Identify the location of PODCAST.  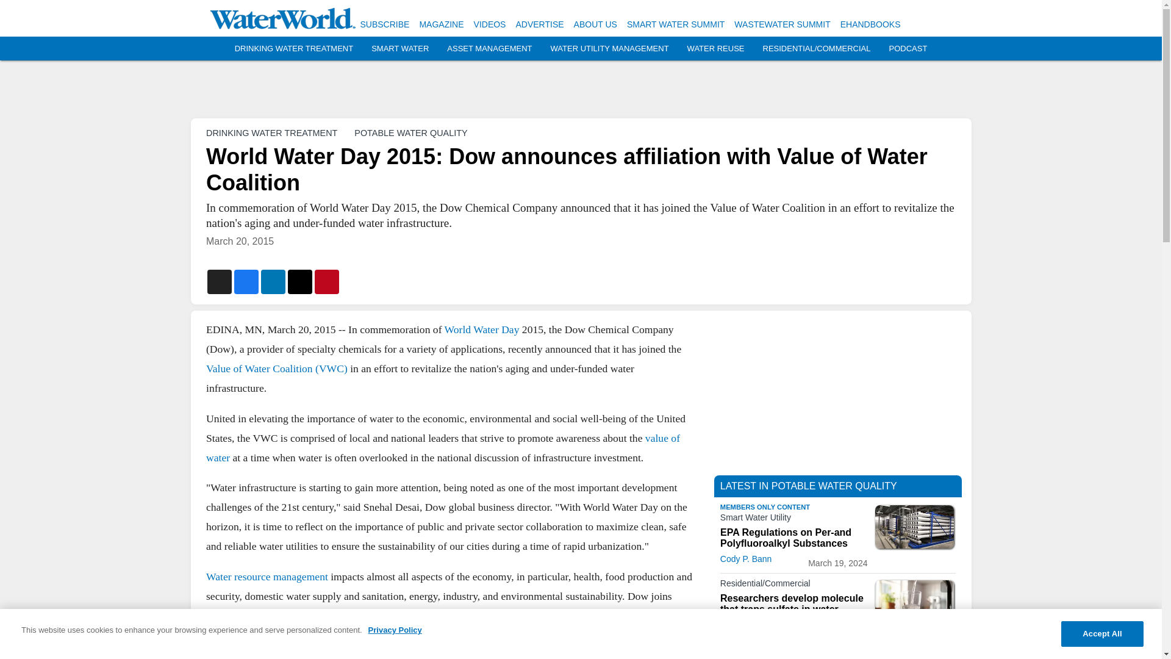
(908, 49).